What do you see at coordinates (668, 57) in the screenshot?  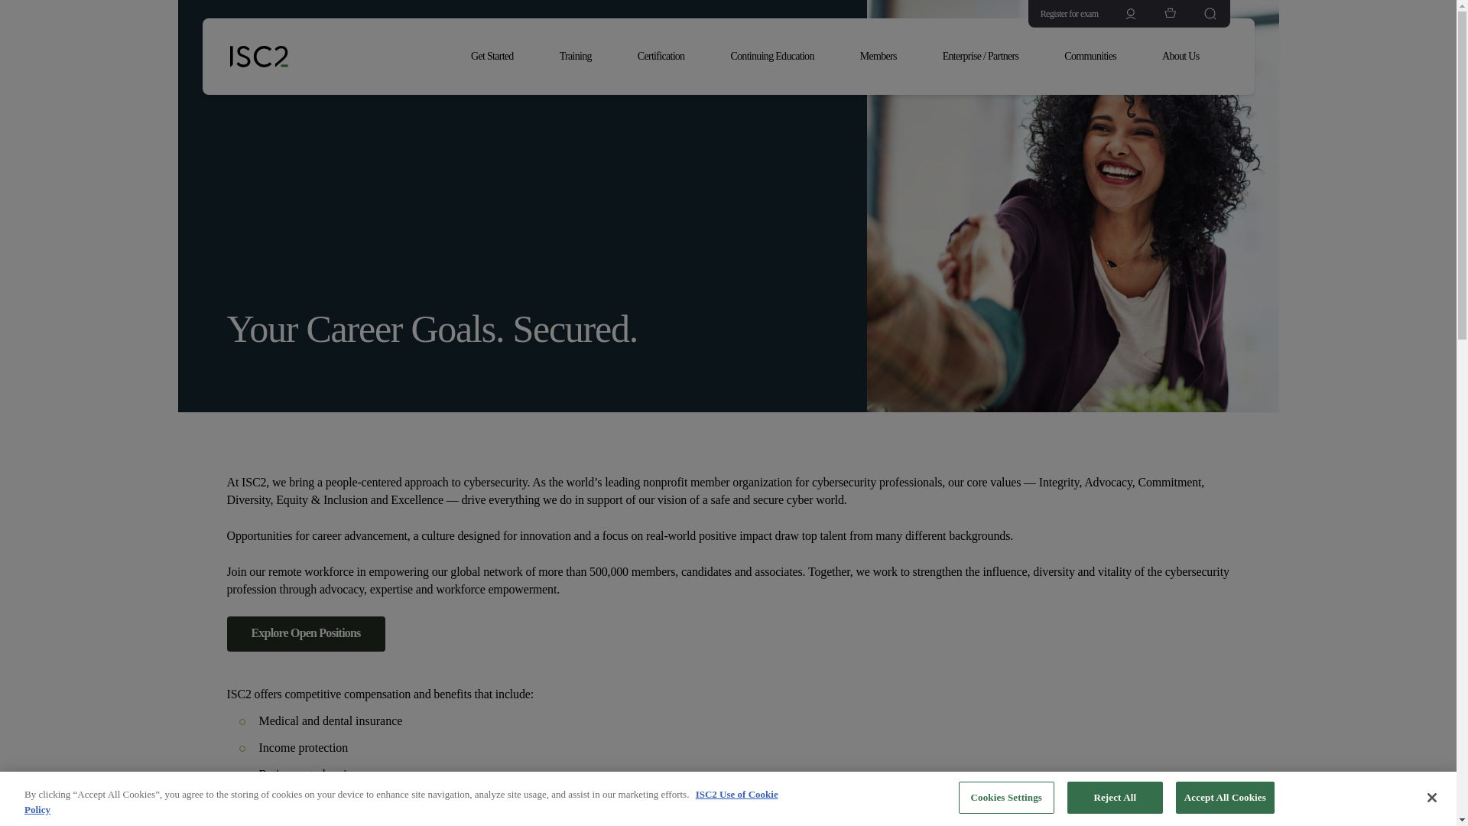 I see `Certification` at bounding box center [668, 57].